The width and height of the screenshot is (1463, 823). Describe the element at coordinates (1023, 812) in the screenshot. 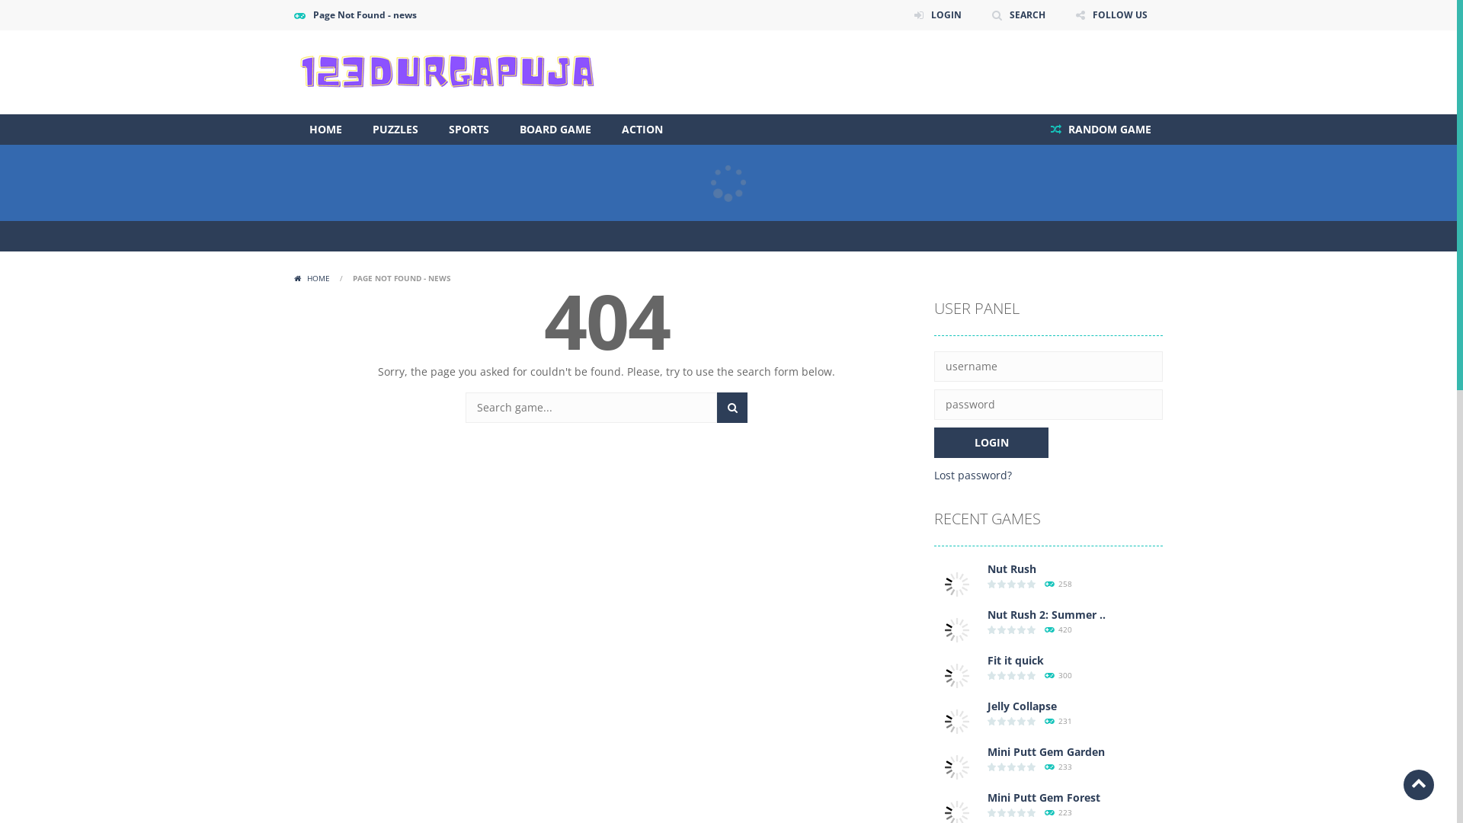

I see `0 votes, average: 0.00 out of 5` at that location.